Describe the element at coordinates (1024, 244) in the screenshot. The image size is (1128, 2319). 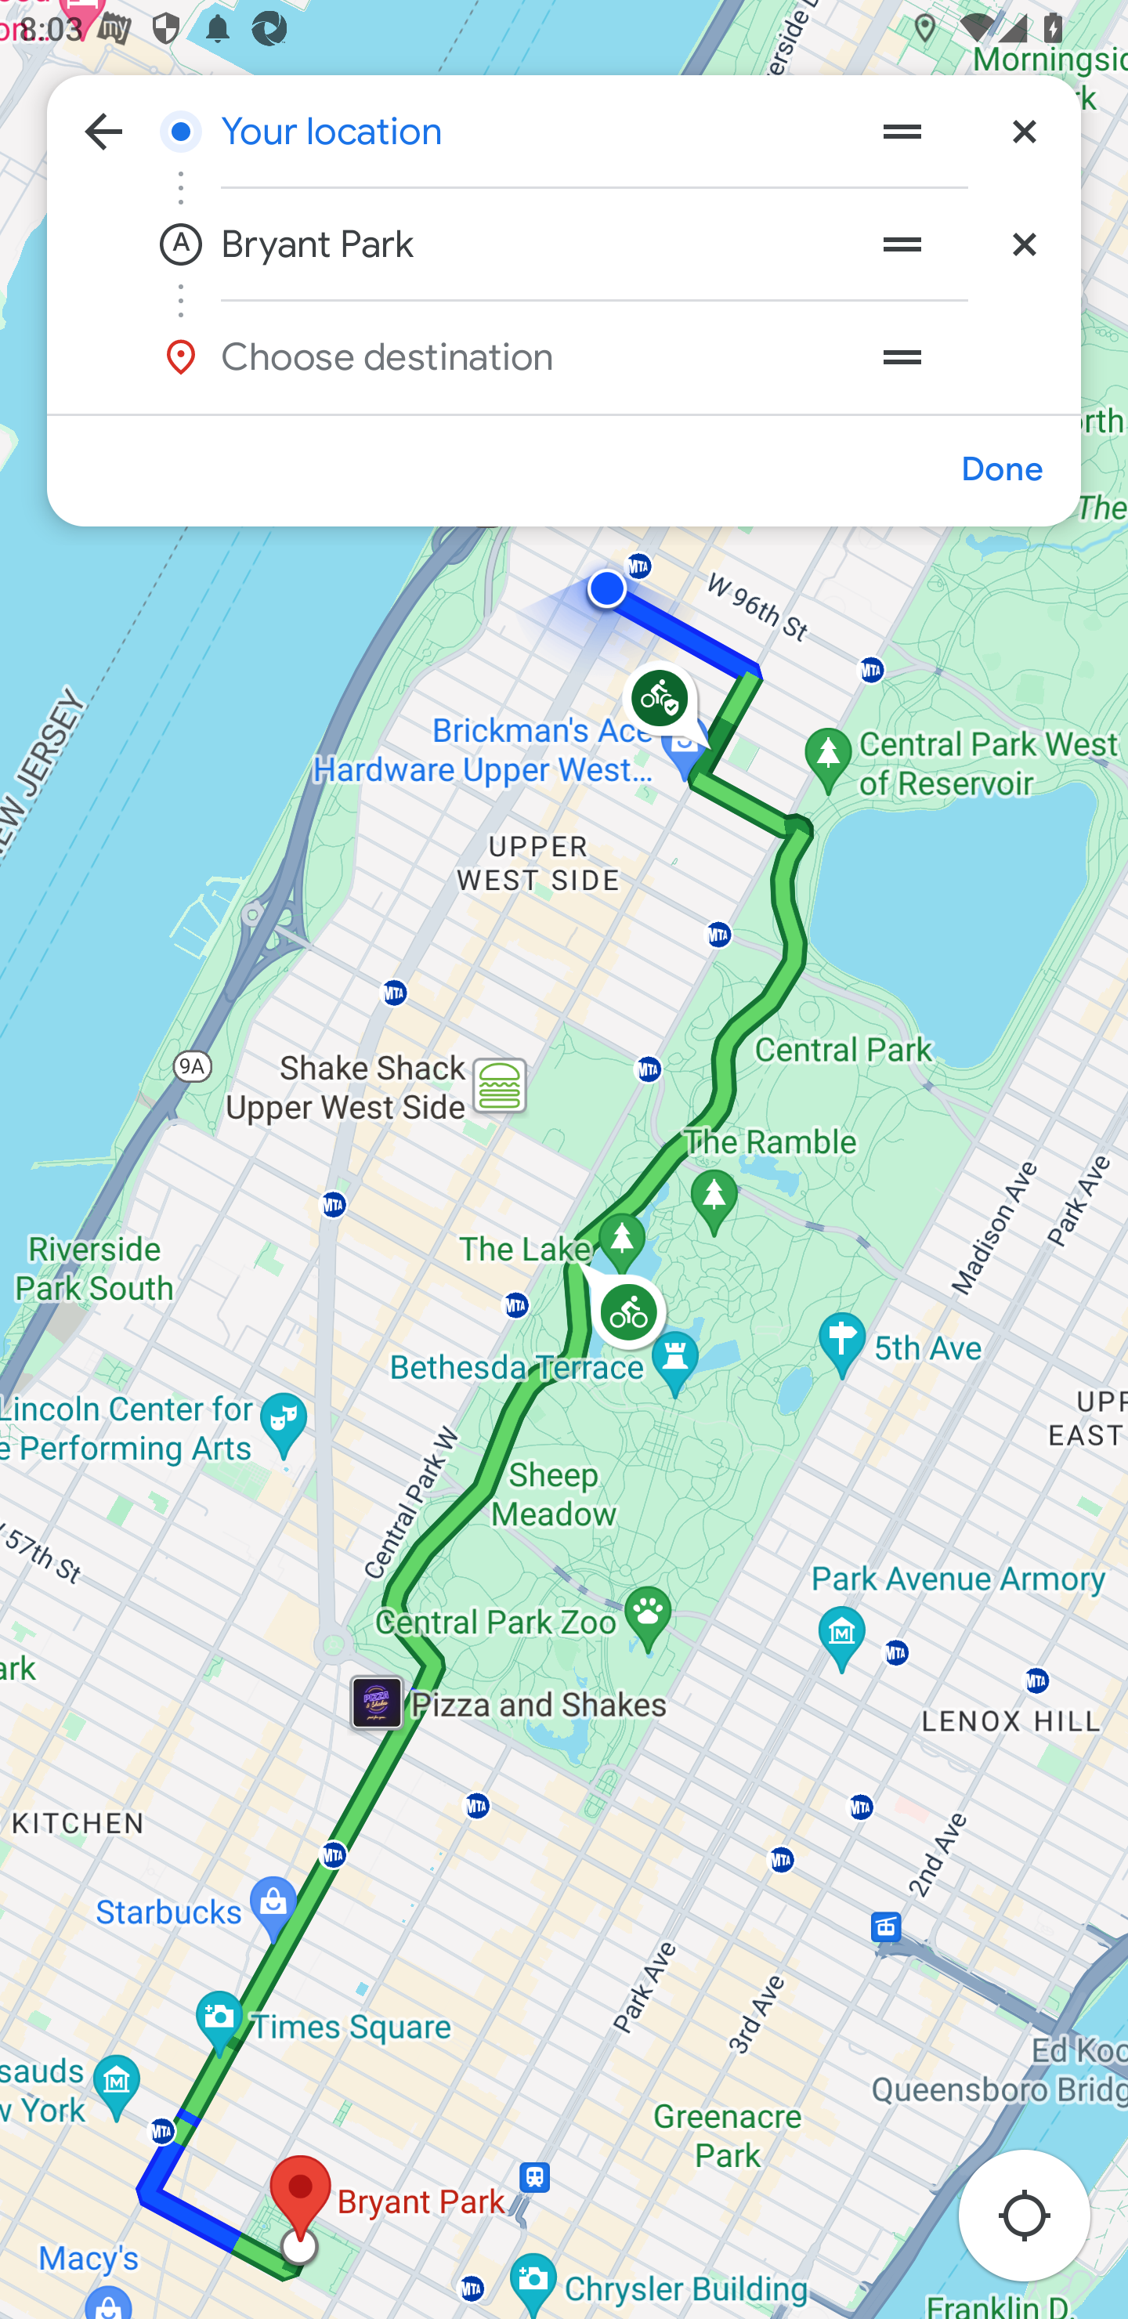
I see `Remove waypoint Bryant Park` at that location.